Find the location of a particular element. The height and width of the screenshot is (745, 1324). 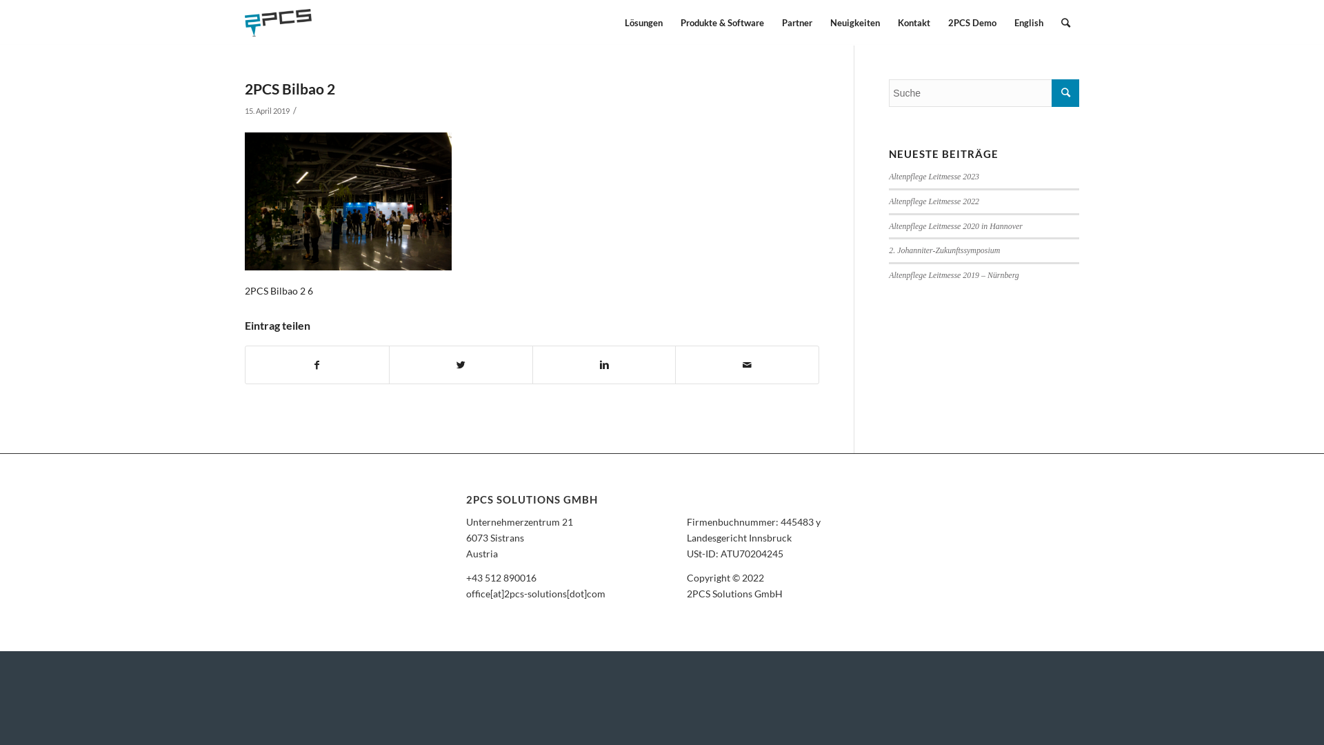

English is located at coordinates (1029, 23).